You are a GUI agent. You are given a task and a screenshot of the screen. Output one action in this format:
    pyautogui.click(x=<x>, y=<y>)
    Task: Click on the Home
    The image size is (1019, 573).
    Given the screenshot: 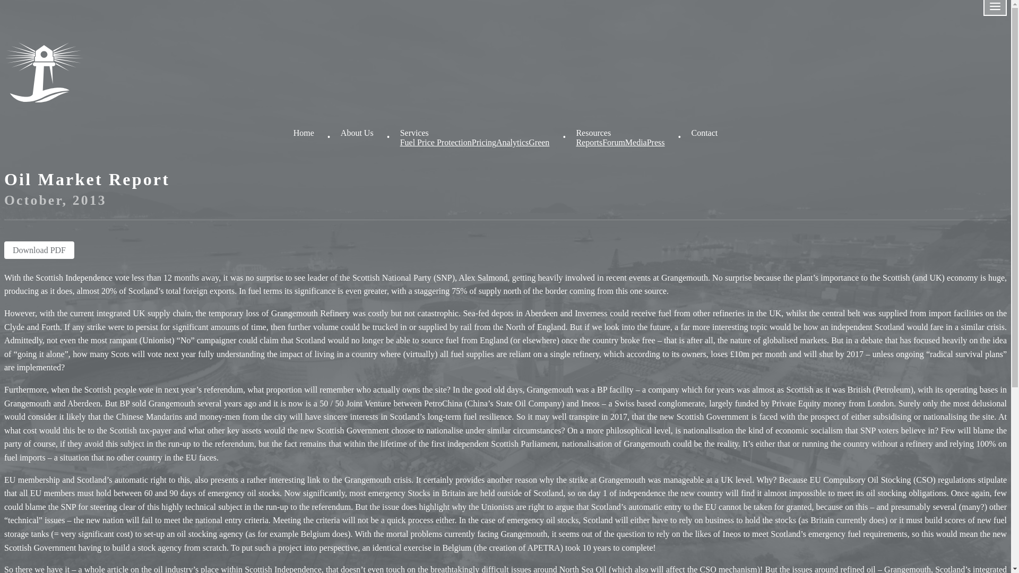 What is the action you would take?
    pyautogui.click(x=304, y=133)
    